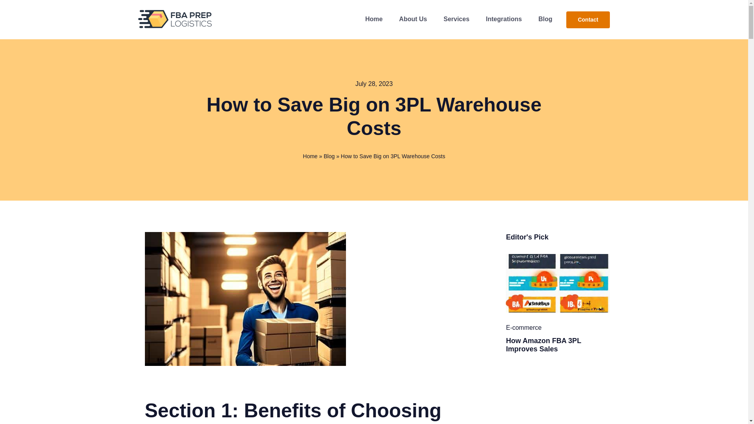  What do you see at coordinates (523, 327) in the screenshot?
I see `E-commerce` at bounding box center [523, 327].